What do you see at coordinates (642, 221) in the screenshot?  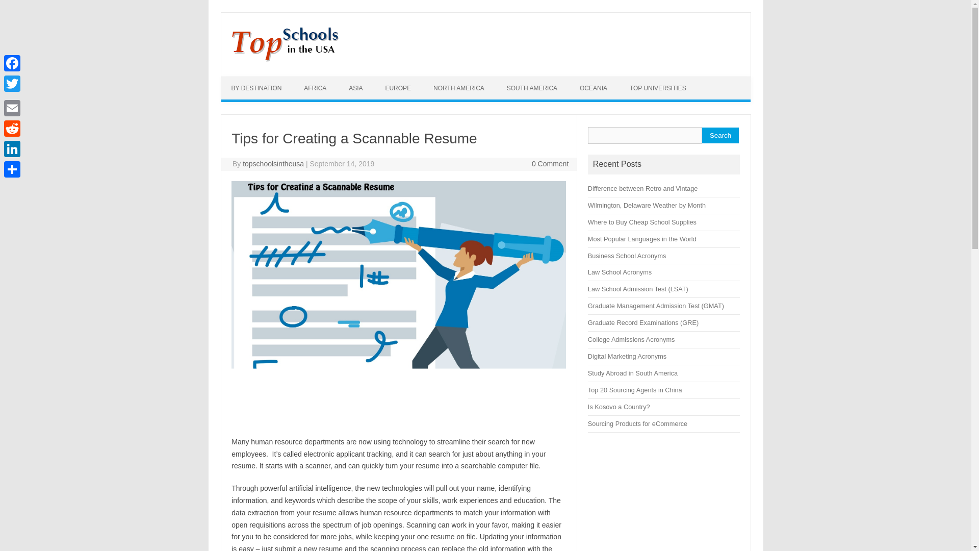 I see `Where to Buy Cheap School Supplies` at bounding box center [642, 221].